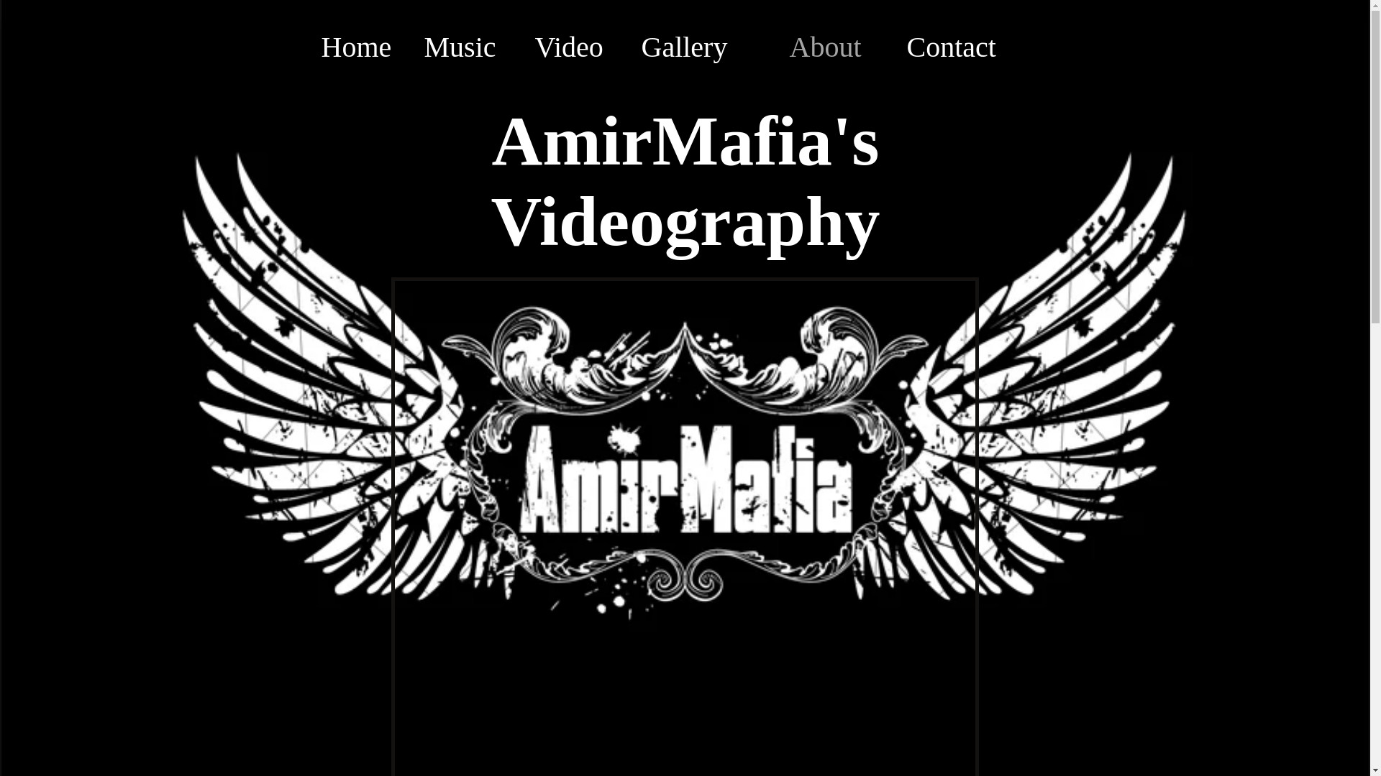 Image resolution: width=1381 pixels, height=776 pixels. Describe the element at coordinates (975, 46) in the screenshot. I see `Contact` at that location.